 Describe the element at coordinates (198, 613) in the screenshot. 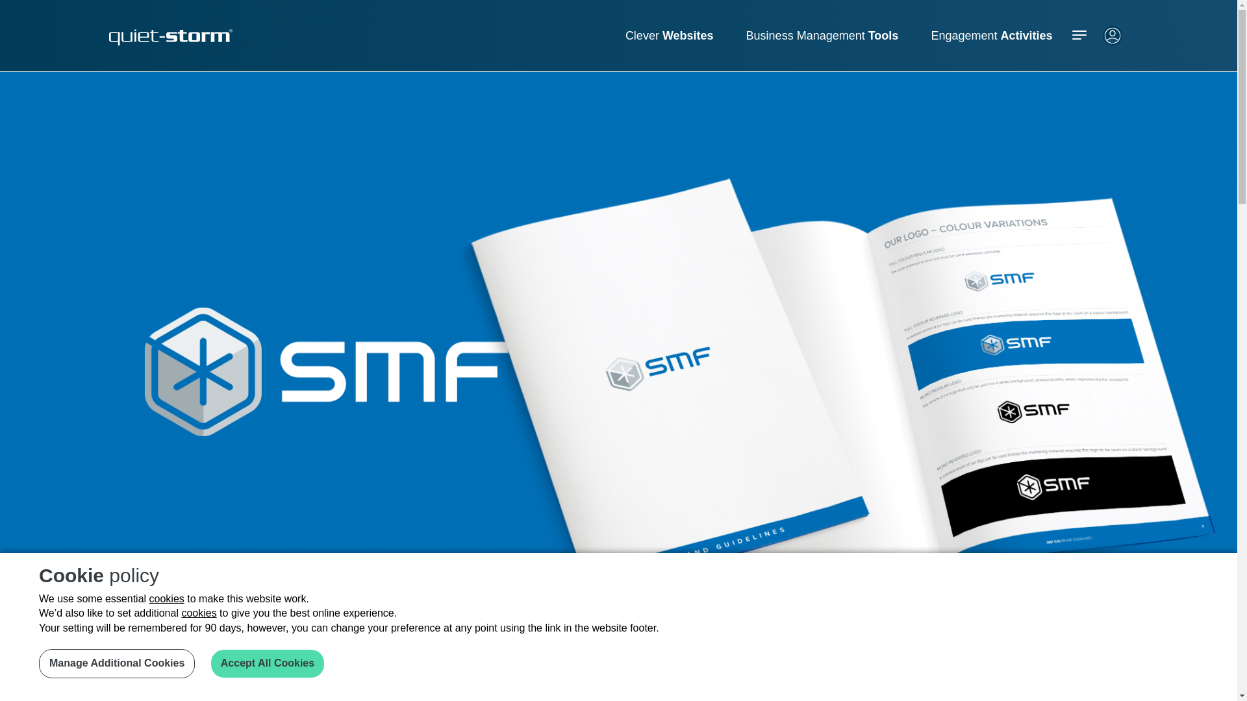

I see `cookies` at that location.